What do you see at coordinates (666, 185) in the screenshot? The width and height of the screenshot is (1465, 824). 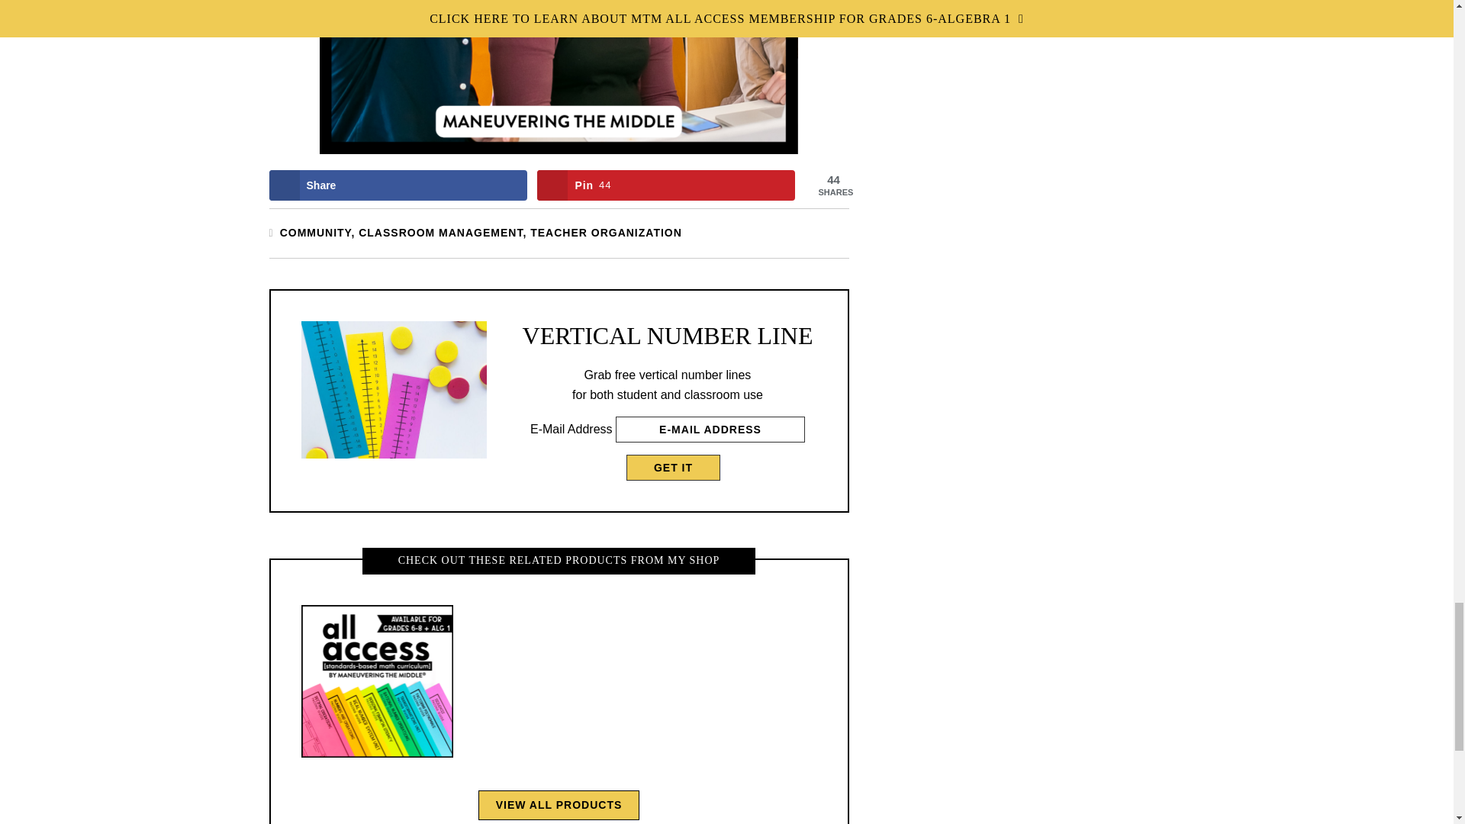 I see `GET IT` at bounding box center [666, 185].